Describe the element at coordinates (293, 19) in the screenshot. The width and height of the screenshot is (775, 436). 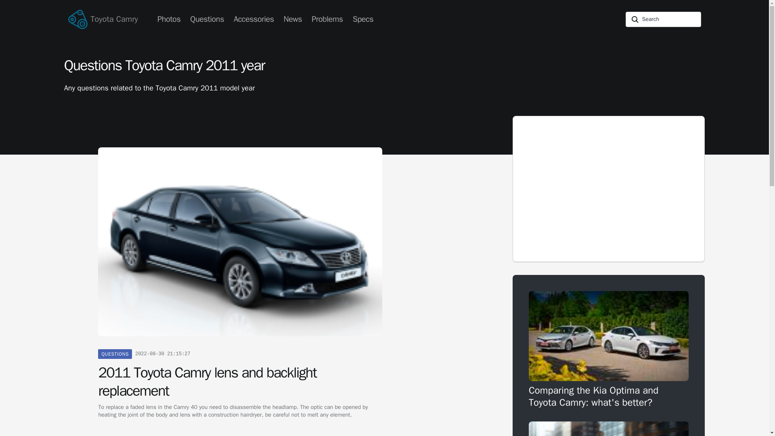
I see `News` at that location.